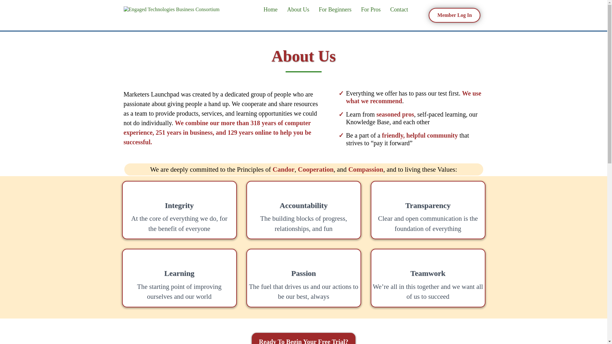  Describe the element at coordinates (298, 10) in the screenshot. I see `About Us` at that location.